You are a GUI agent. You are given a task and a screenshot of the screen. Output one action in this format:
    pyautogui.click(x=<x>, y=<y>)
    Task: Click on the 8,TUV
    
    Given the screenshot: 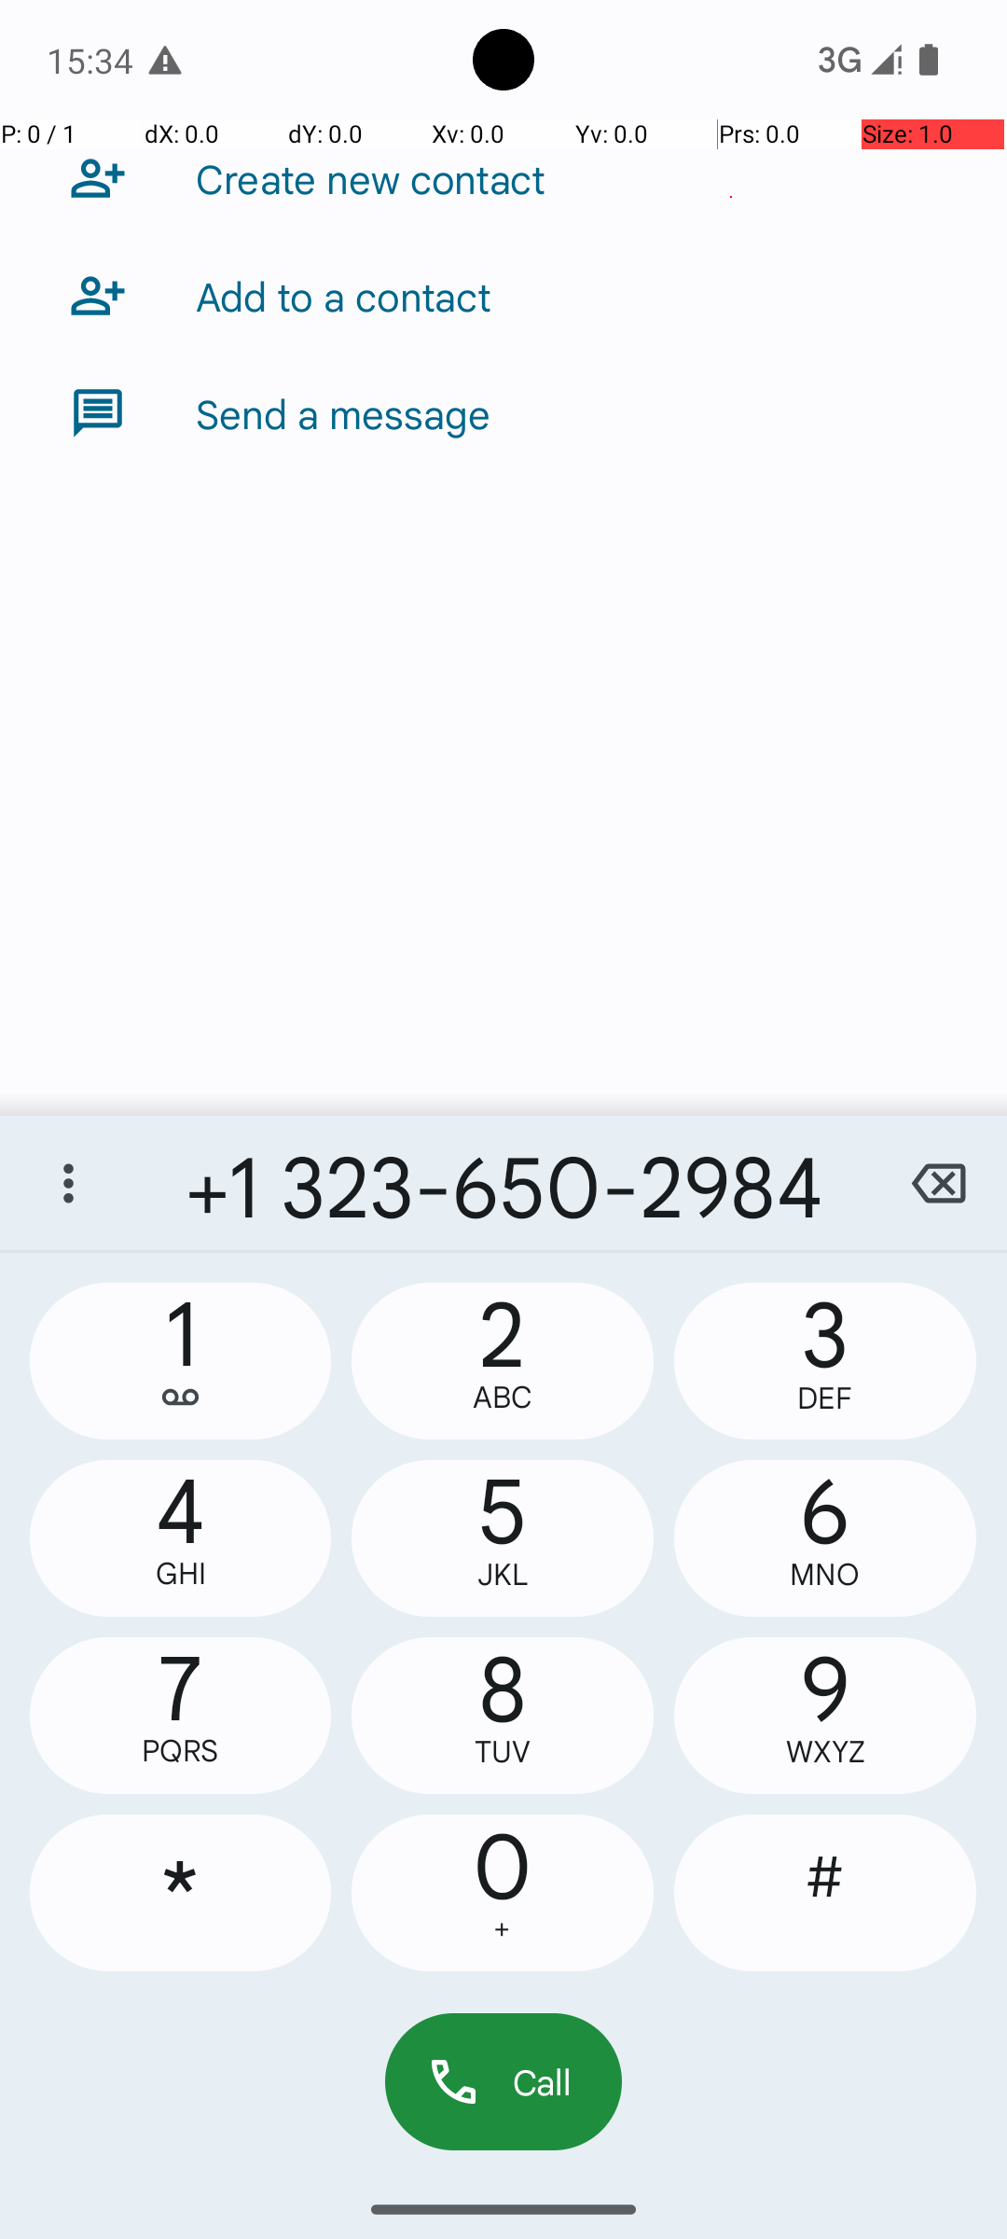 What is the action you would take?
    pyautogui.click(x=503, y=1716)
    